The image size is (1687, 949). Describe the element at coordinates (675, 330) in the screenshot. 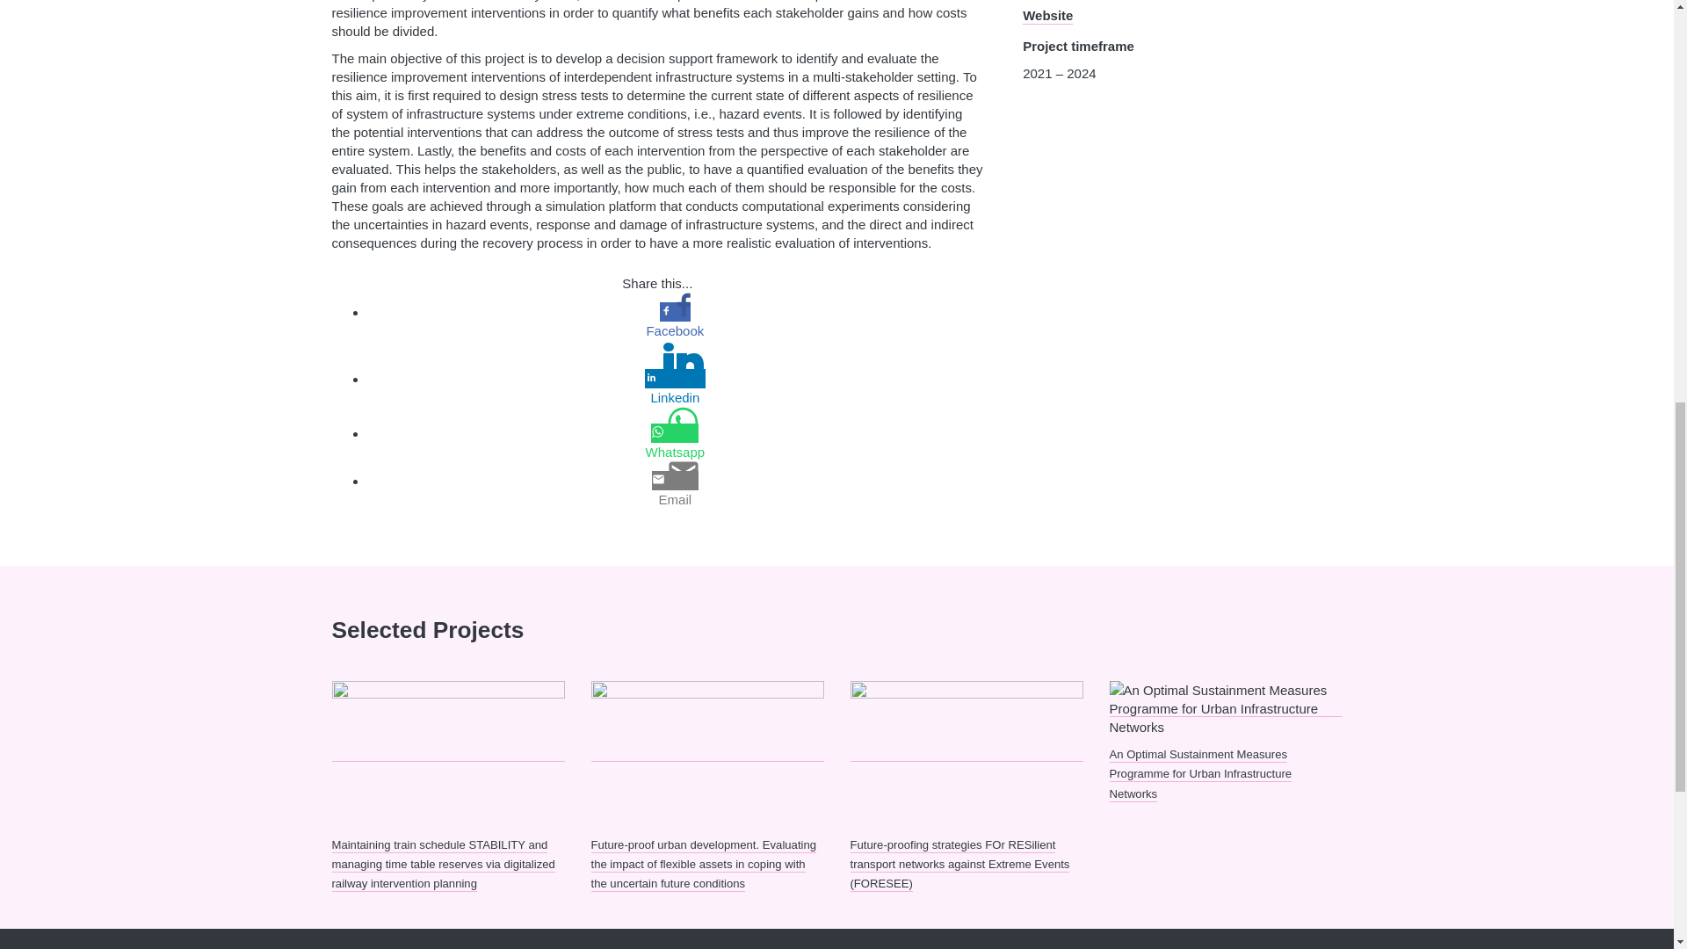

I see `Facebook` at that location.